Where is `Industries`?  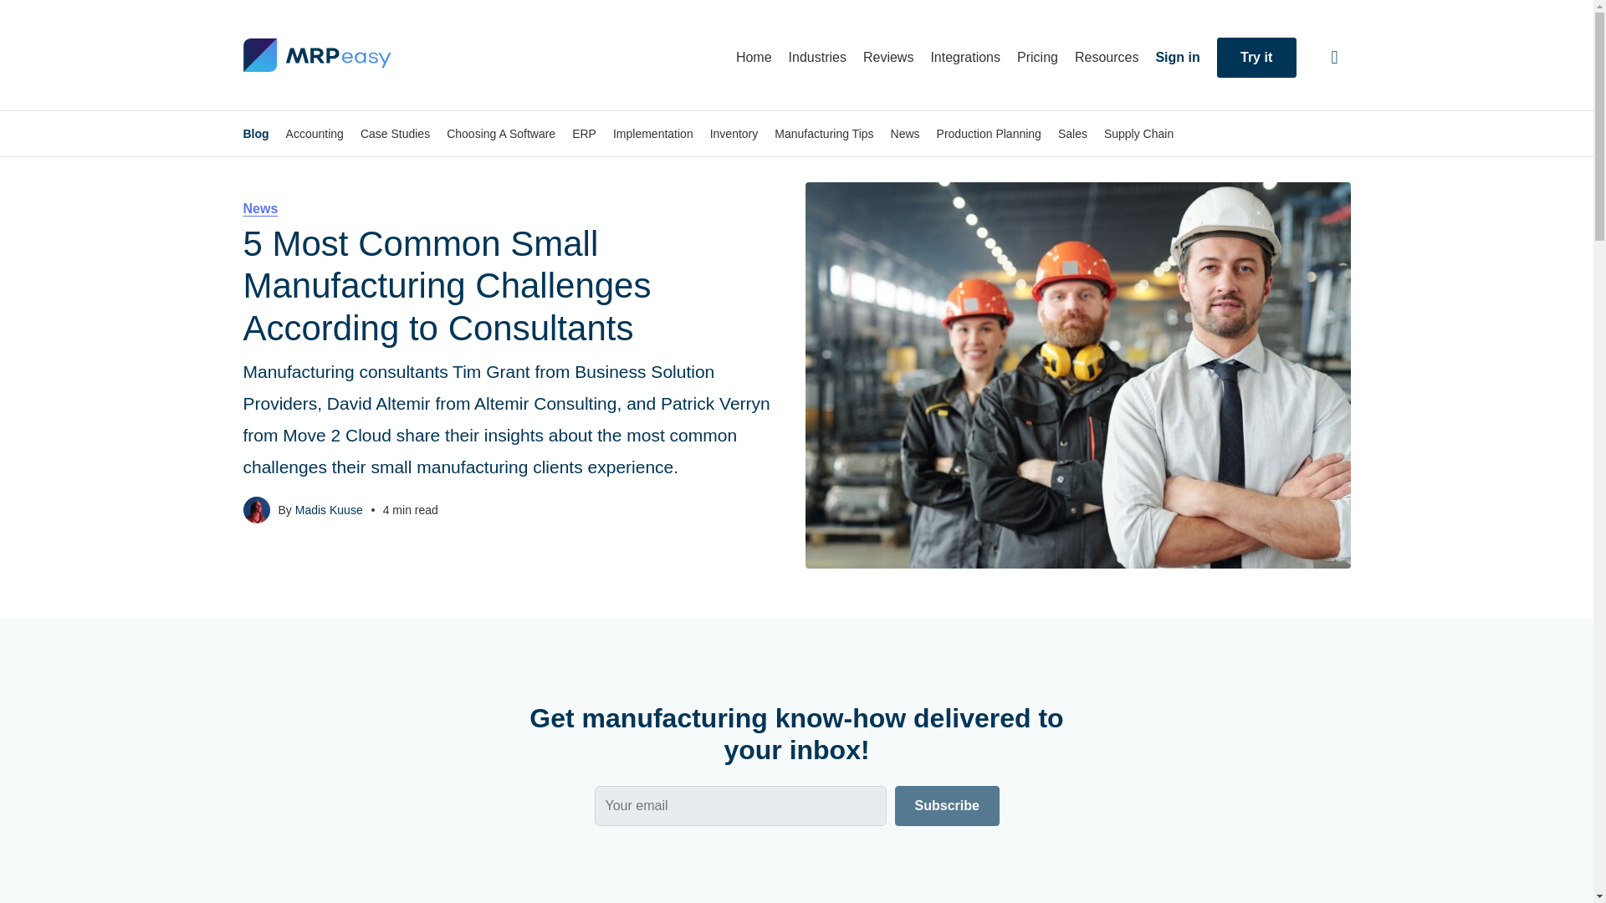 Industries is located at coordinates (816, 57).